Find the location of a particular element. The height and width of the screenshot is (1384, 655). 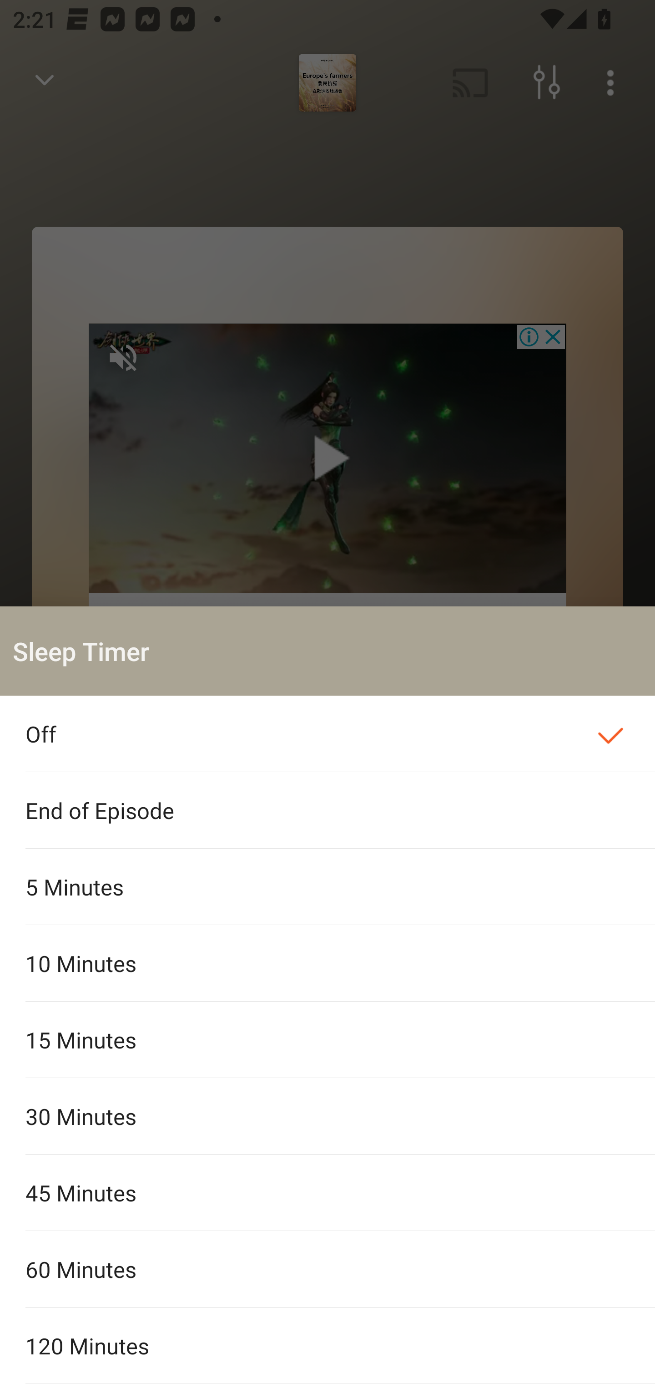

30 Minutes is located at coordinates (327, 1116).